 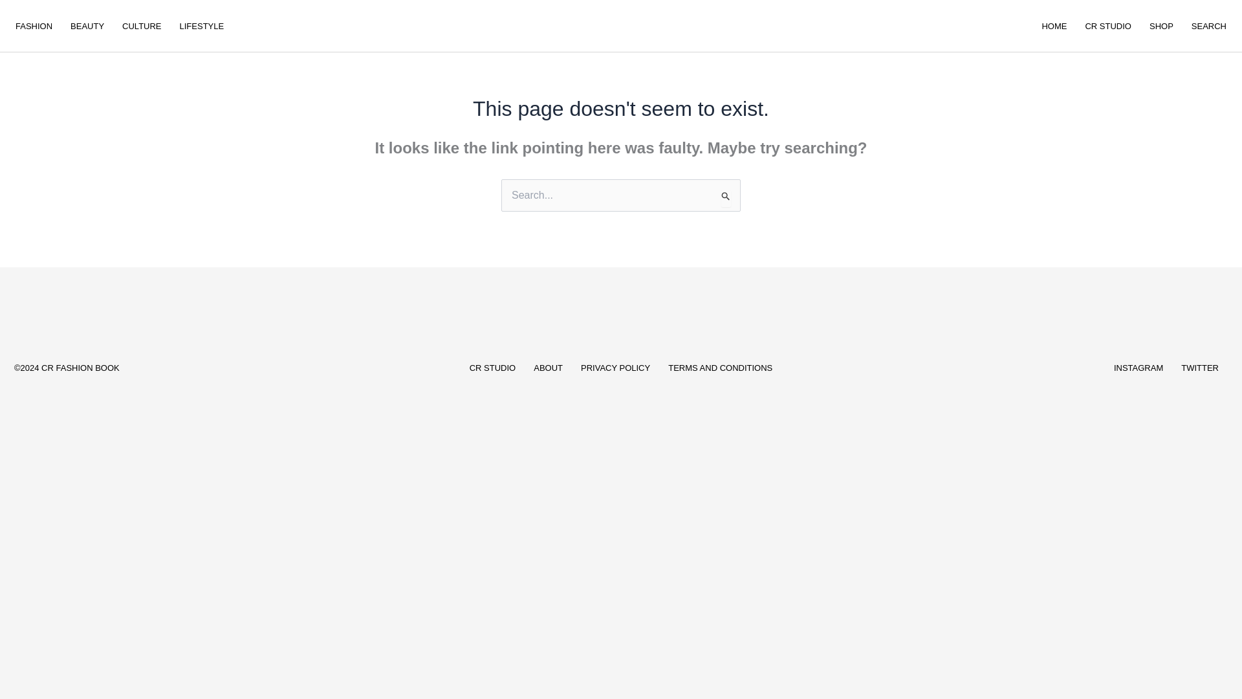 What do you see at coordinates (1200, 368) in the screenshot?
I see `TWITTER` at bounding box center [1200, 368].